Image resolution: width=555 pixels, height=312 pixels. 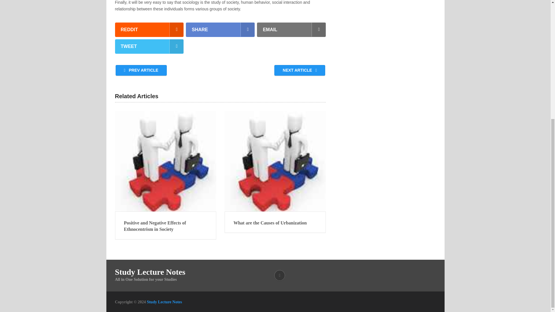 What do you see at coordinates (275, 223) in the screenshot?
I see `What are the Causes of Urbanization` at bounding box center [275, 223].